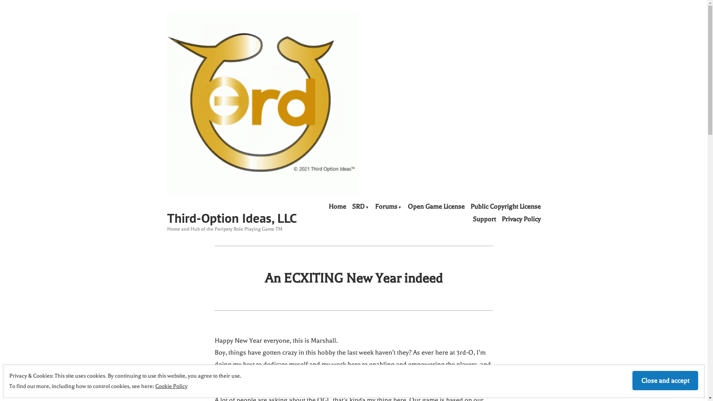  What do you see at coordinates (232, 218) in the screenshot?
I see `Third-Option Ideas, LLC` at bounding box center [232, 218].